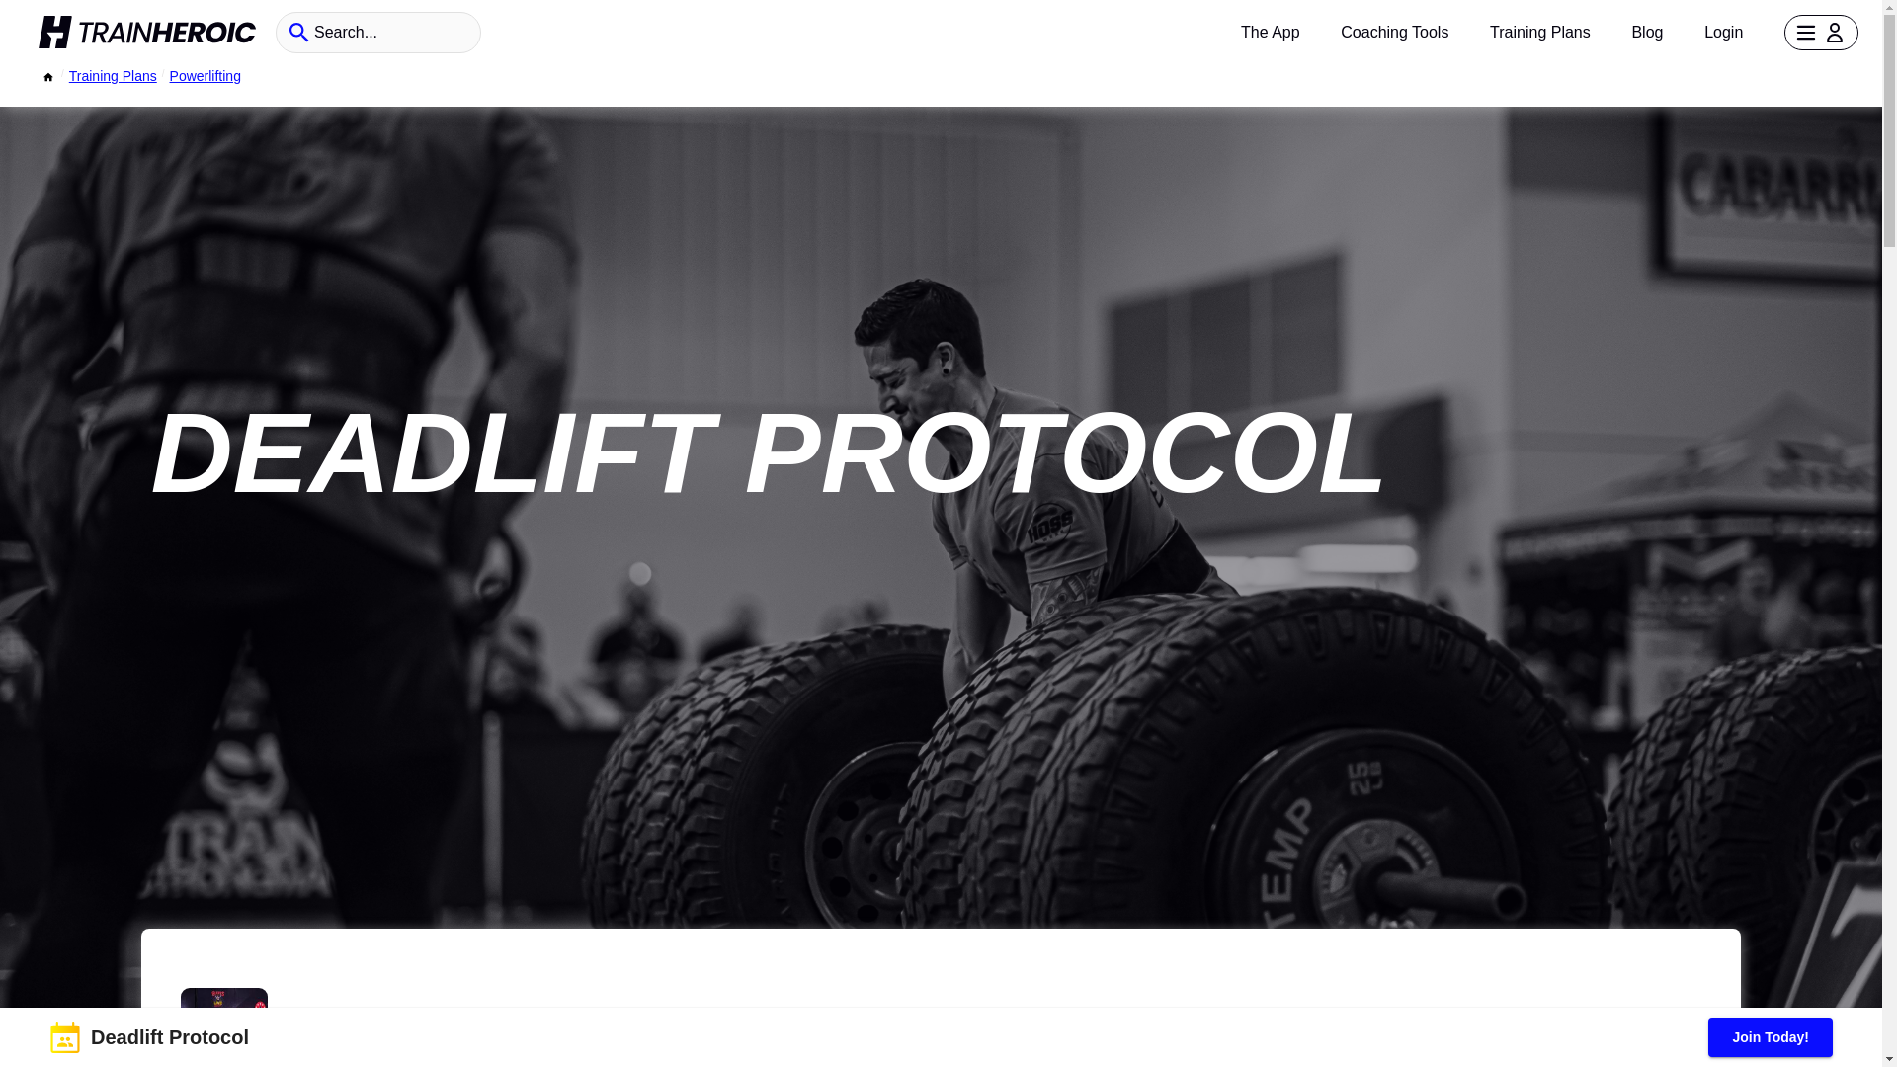 This screenshot has width=1897, height=1067. Describe the element at coordinates (1647, 32) in the screenshot. I see `Blog` at that location.